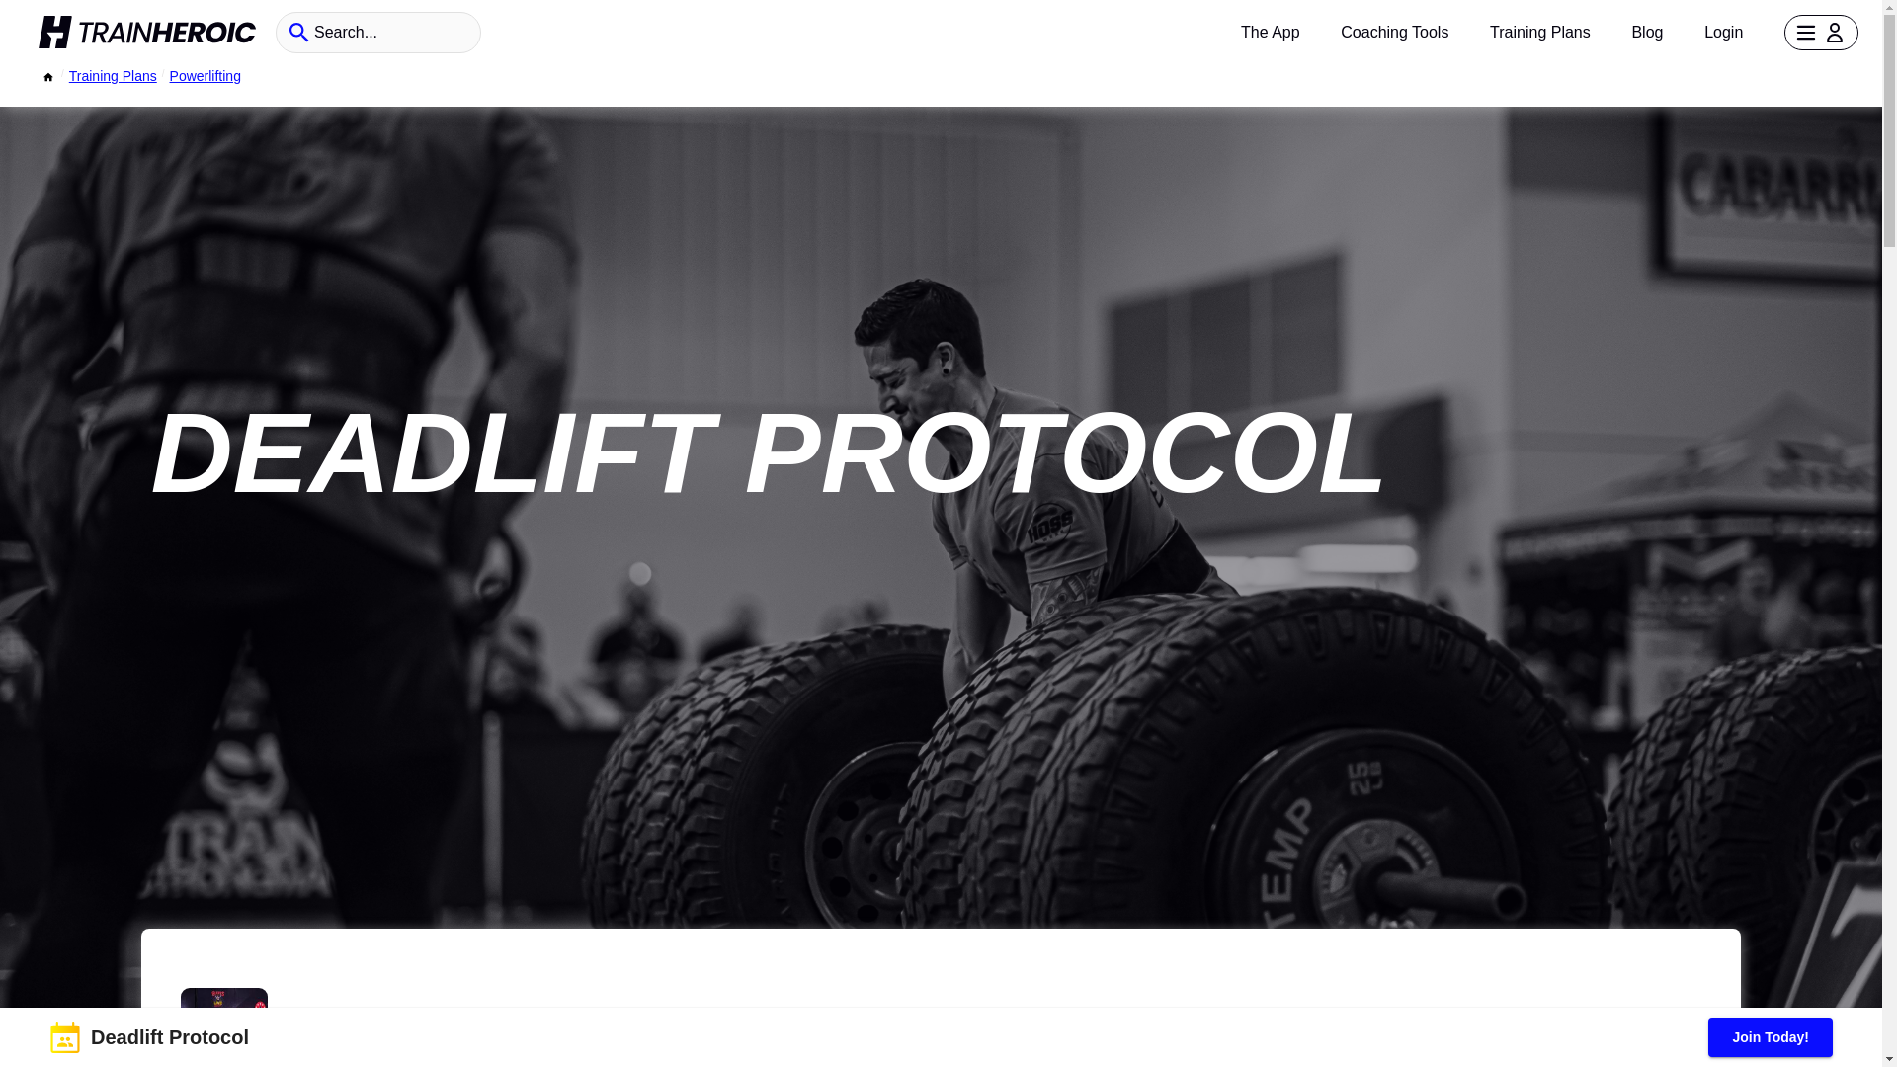 This screenshot has width=1897, height=1067. Describe the element at coordinates (1647, 32) in the screenshot. I see `Blog` at that location.